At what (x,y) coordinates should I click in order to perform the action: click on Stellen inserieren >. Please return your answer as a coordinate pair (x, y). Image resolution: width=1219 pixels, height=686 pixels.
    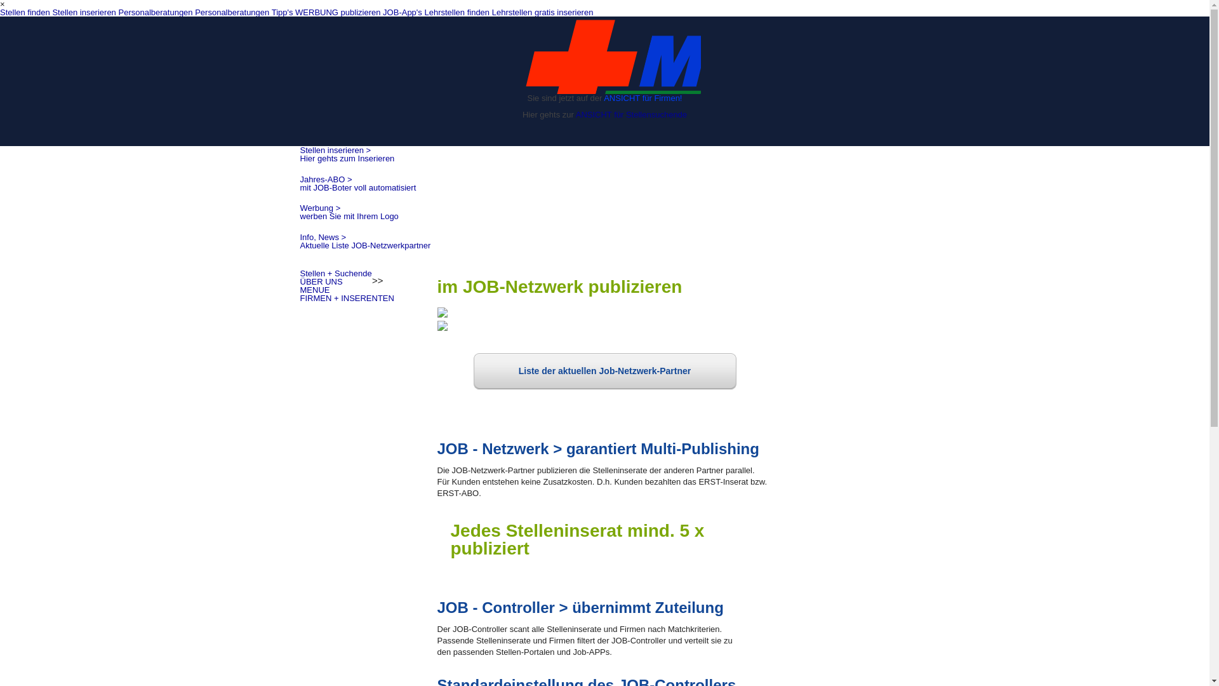
    Looking at the image, I should click on (335, 150).